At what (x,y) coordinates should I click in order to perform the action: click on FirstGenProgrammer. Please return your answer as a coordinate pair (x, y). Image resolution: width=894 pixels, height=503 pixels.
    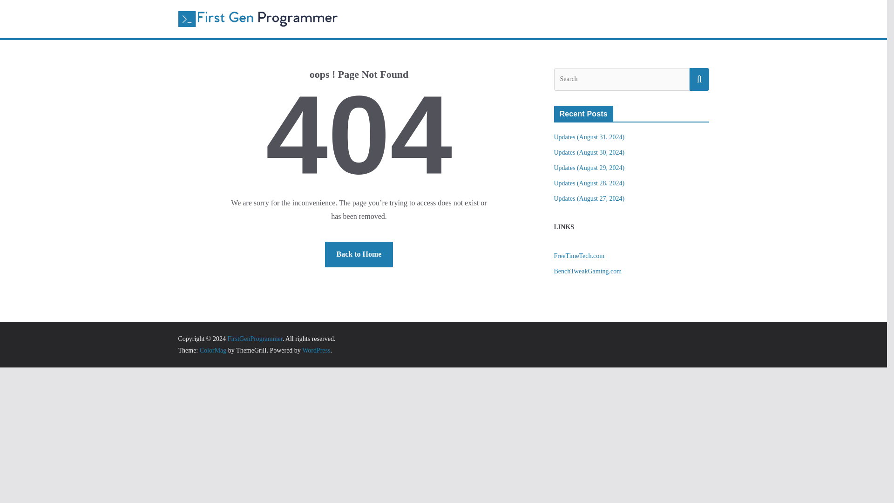
    Looking at the image, I should click on (254, 339).